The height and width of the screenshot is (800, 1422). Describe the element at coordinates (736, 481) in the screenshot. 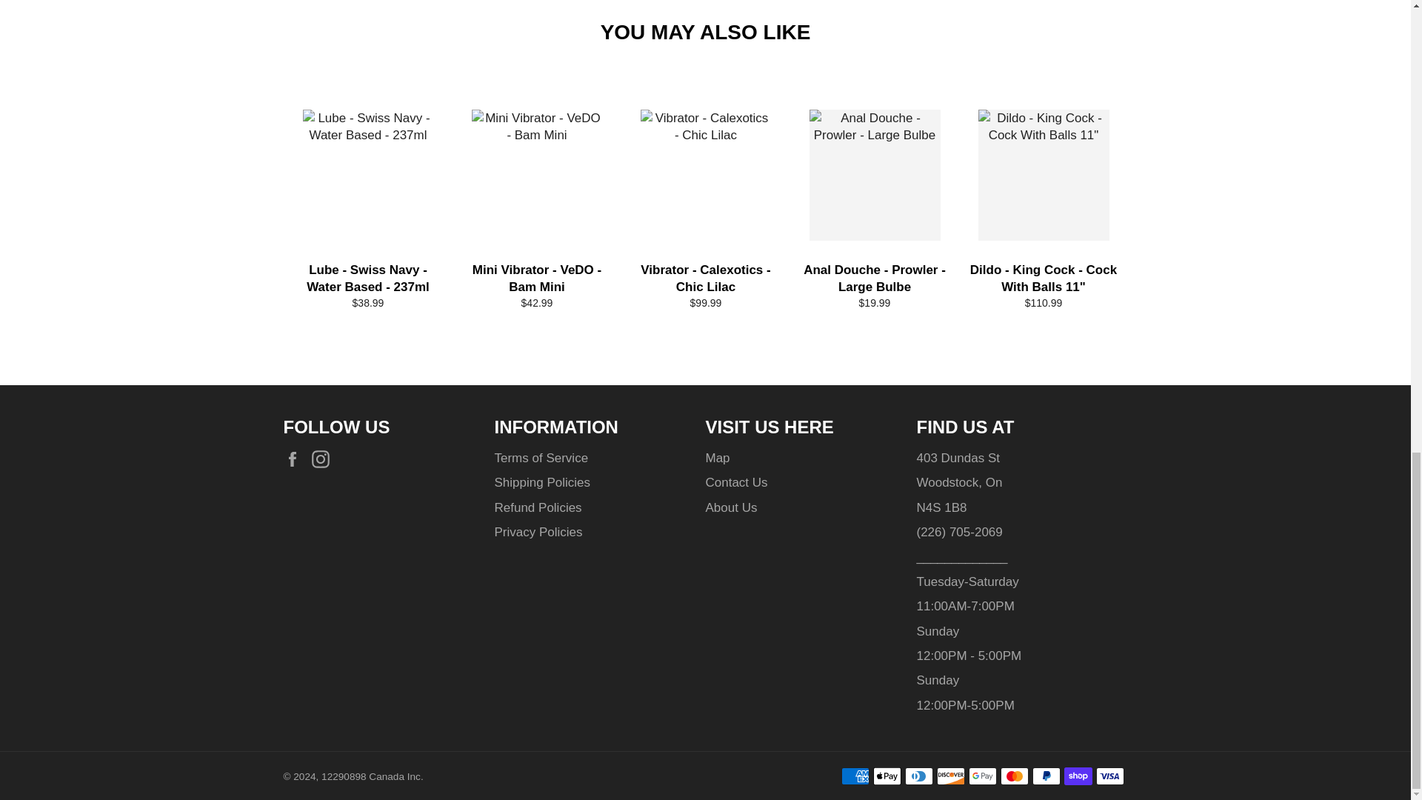

I see `Contact Us` at that location.